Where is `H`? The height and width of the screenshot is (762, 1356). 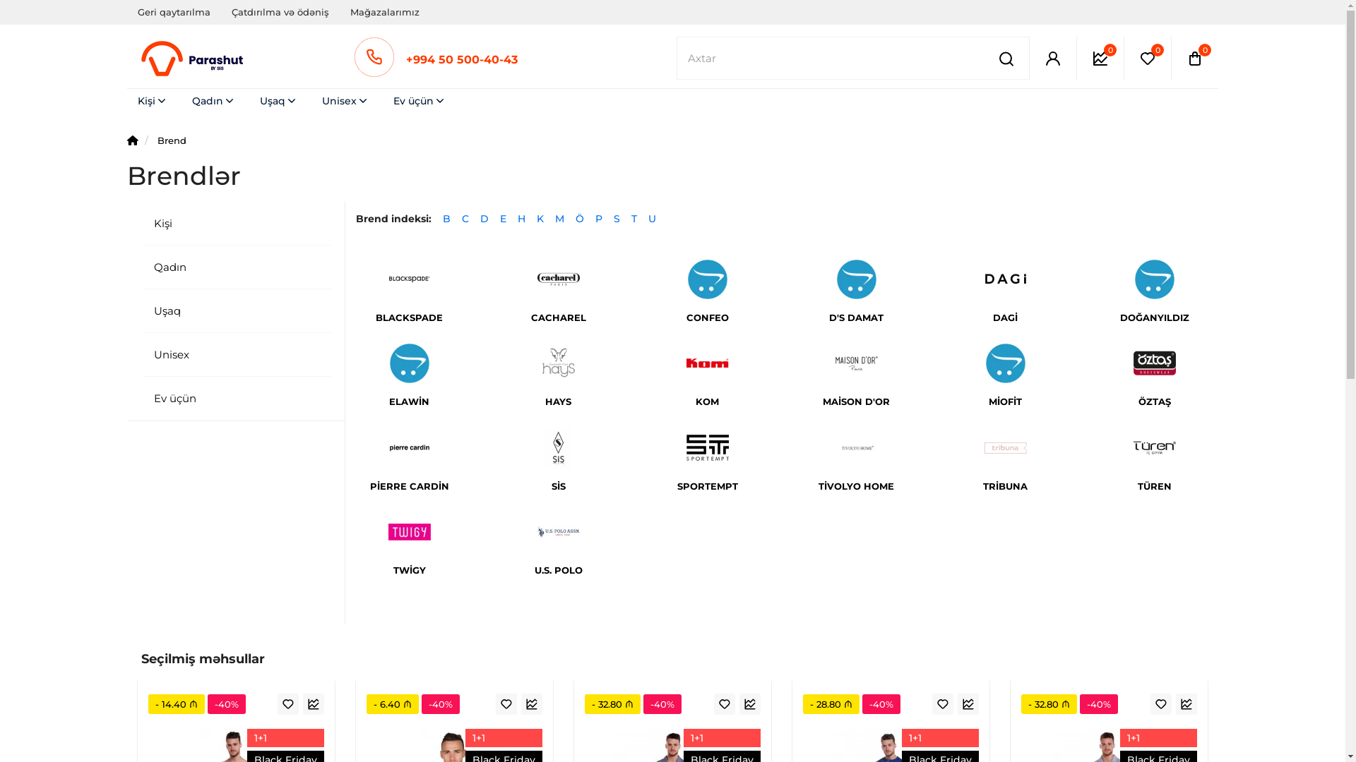
H is located at coordinates (521, 219).